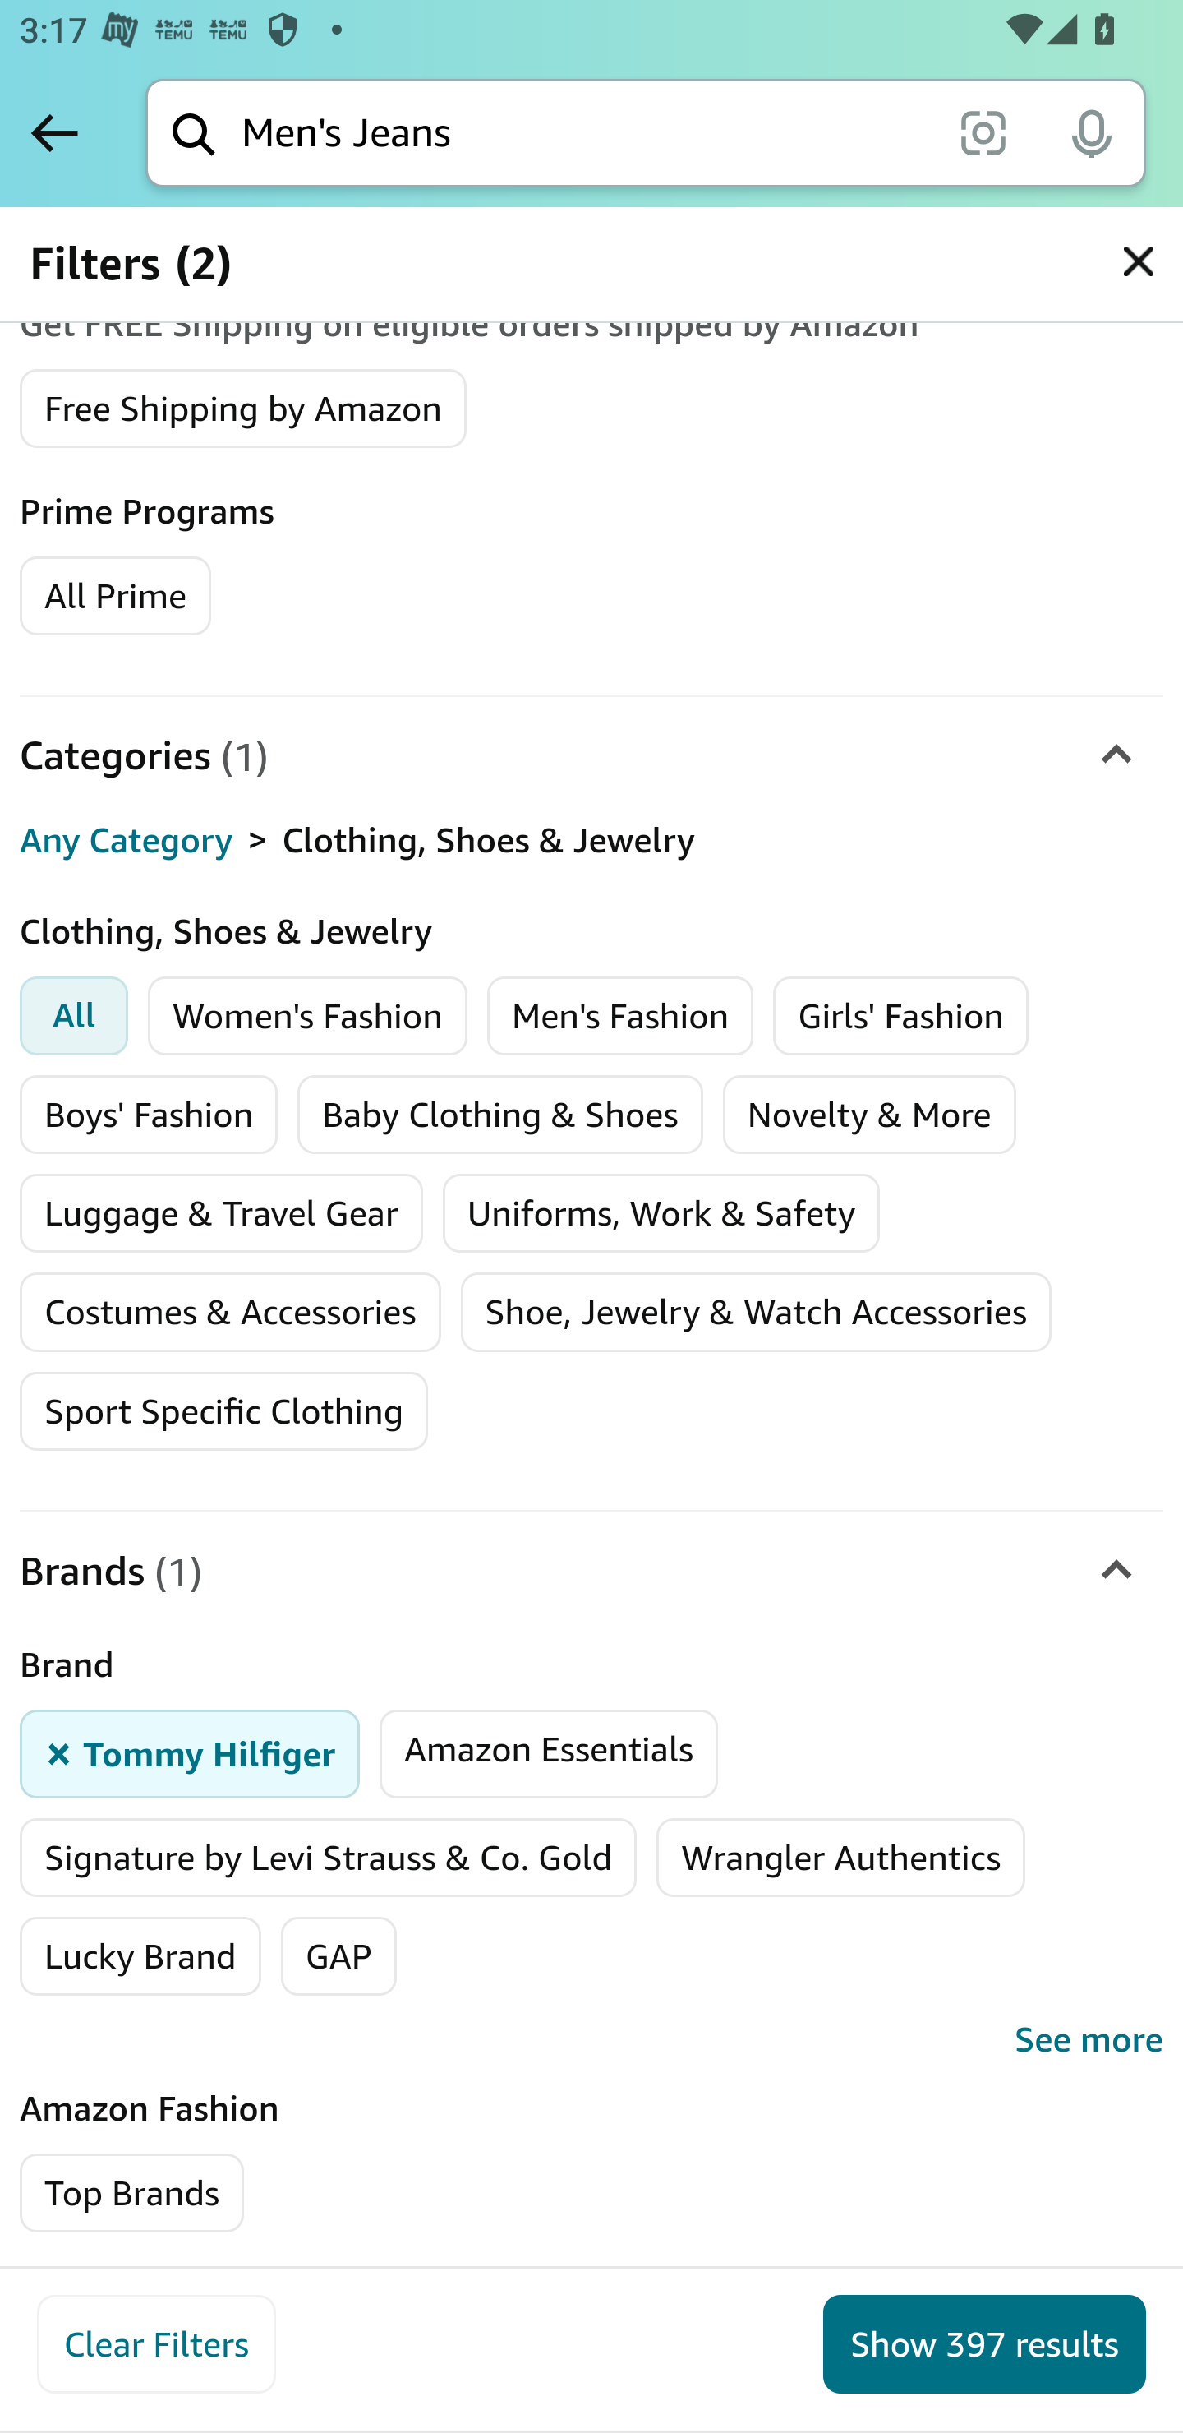 Image resolution: width=1183 pixels, height=2433 pixels. I want to click on Categories (1), so click(591, 755).